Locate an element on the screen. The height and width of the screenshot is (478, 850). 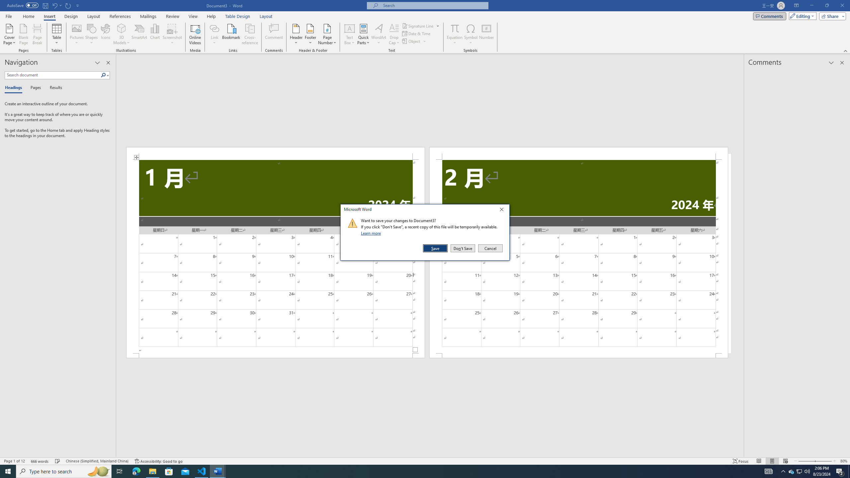
Task View is located at coordinates (120, 471).